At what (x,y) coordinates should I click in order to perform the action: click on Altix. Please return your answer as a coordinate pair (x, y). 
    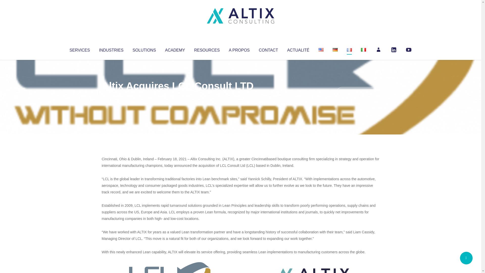
    Looking at the image, I should click on (111, 96).